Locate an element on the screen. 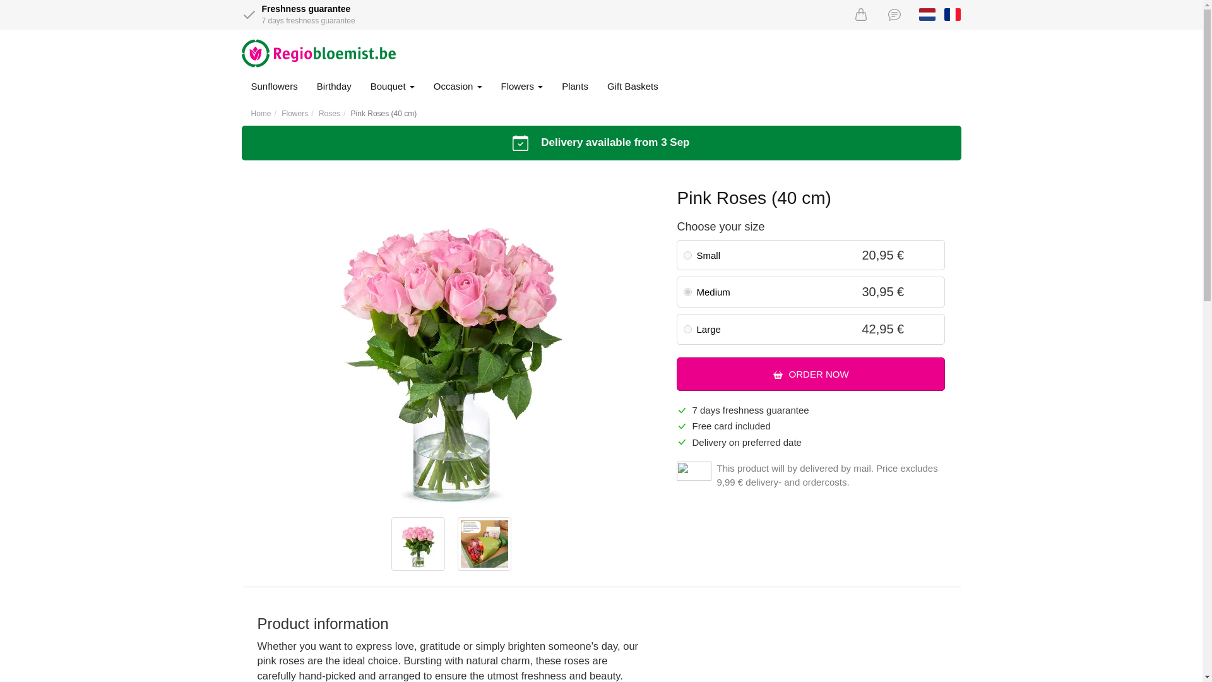  Birthday is located at coordinates (335, 87).